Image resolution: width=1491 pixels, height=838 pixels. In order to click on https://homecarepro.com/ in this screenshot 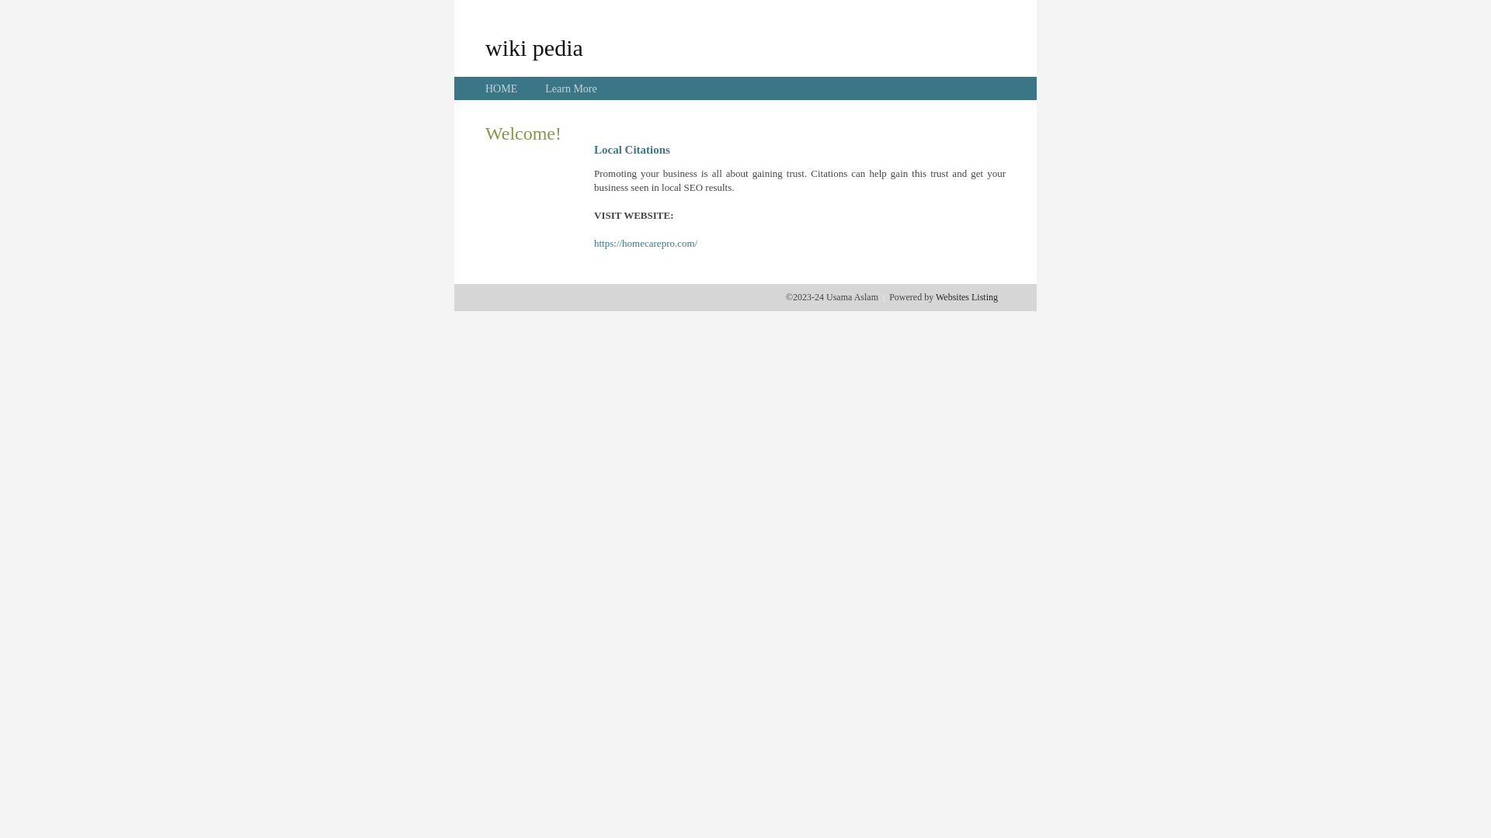, I will do `click(646, 244)`.